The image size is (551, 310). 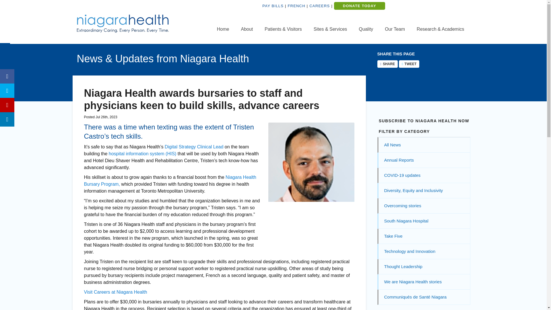 I want to click on PAY BILLS, so click(x=273, y=6).